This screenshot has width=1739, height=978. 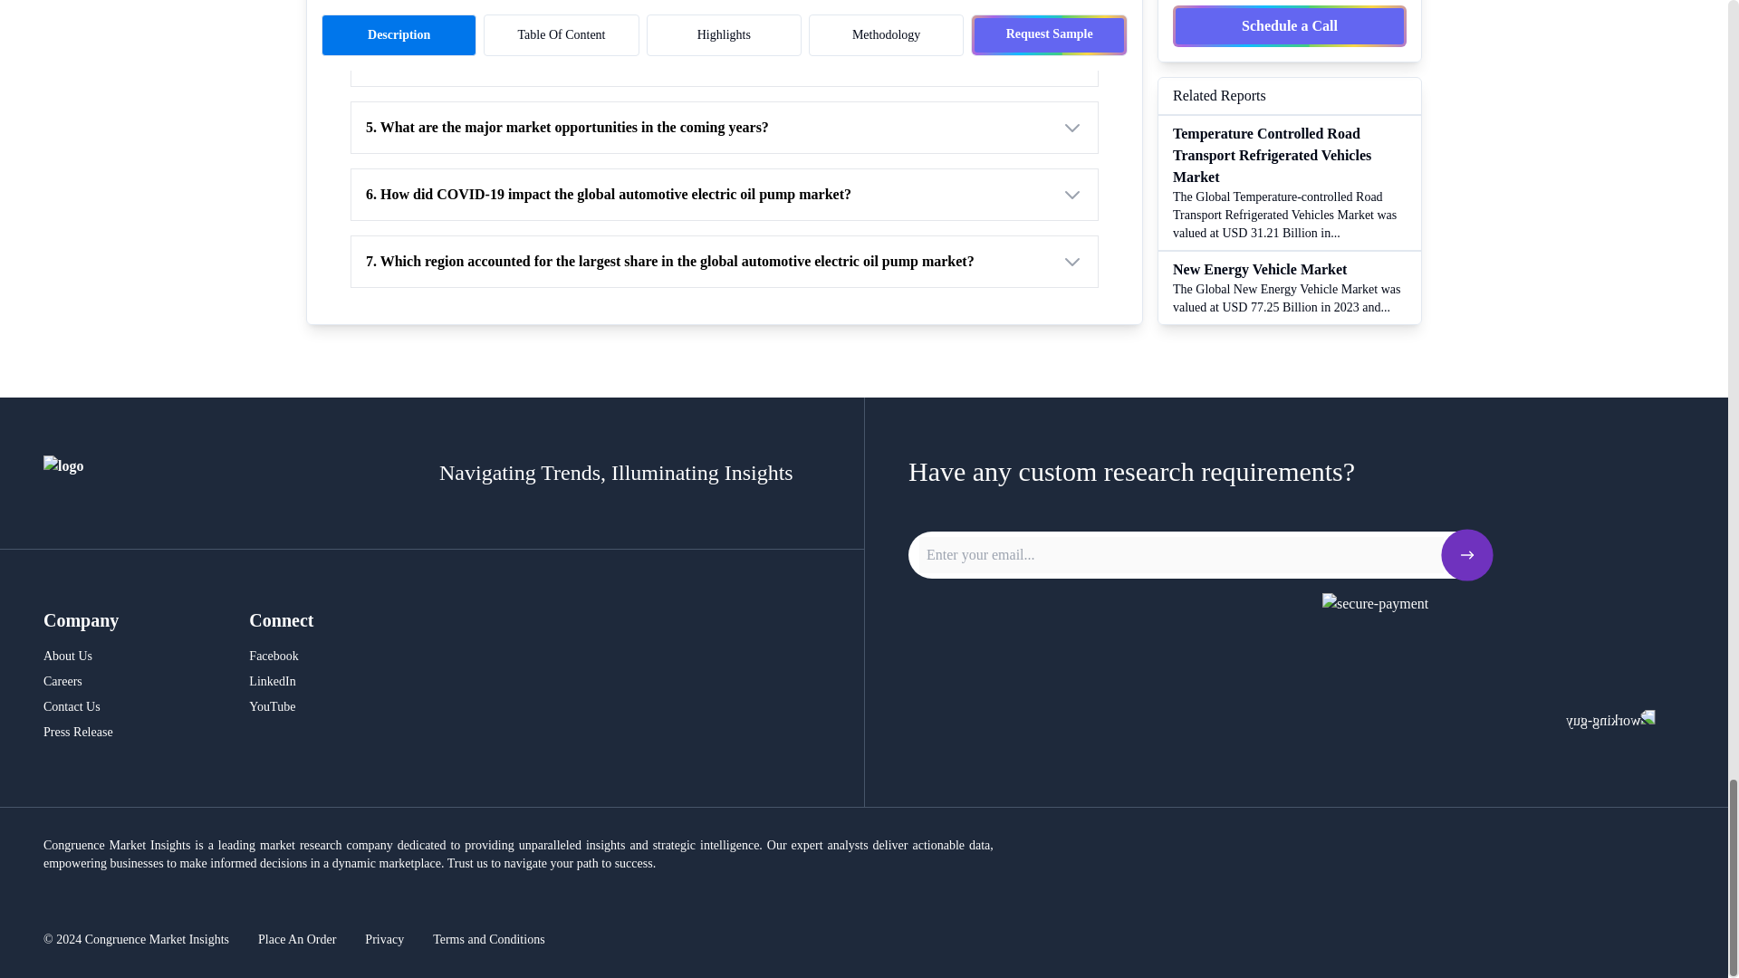 What do you see at coordinates (81, 706) in the screenshot?
I see `Contact Us` at bounding box center [81, 706].